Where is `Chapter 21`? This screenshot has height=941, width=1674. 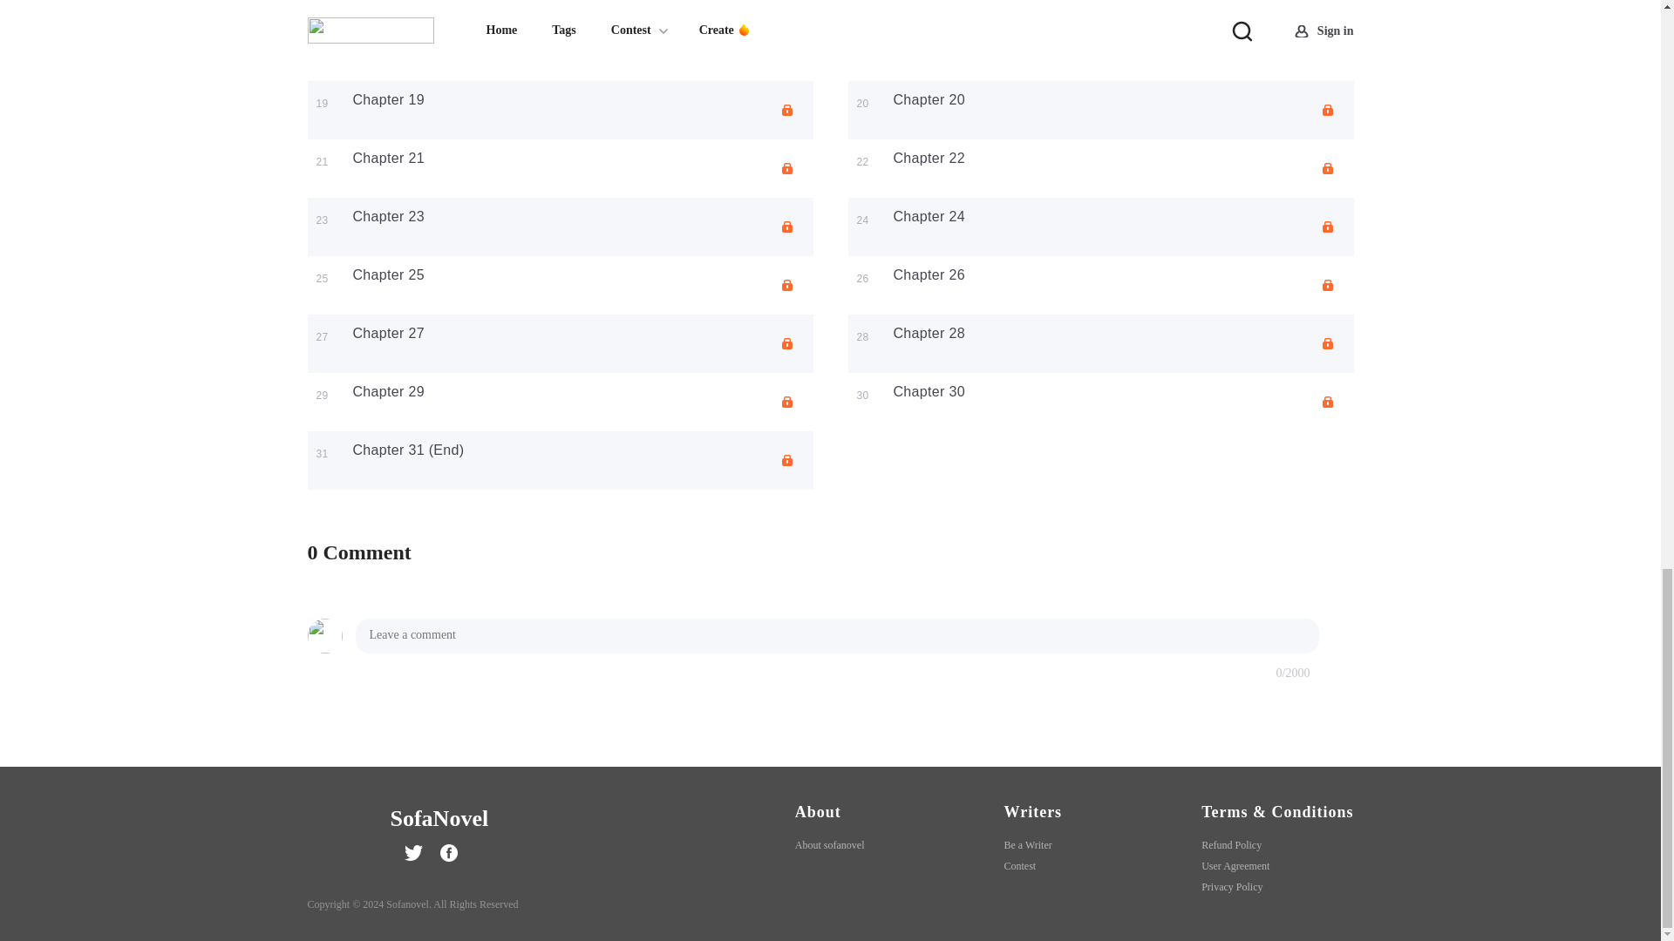
Chapter 21 is located at coordinates (387, 158).